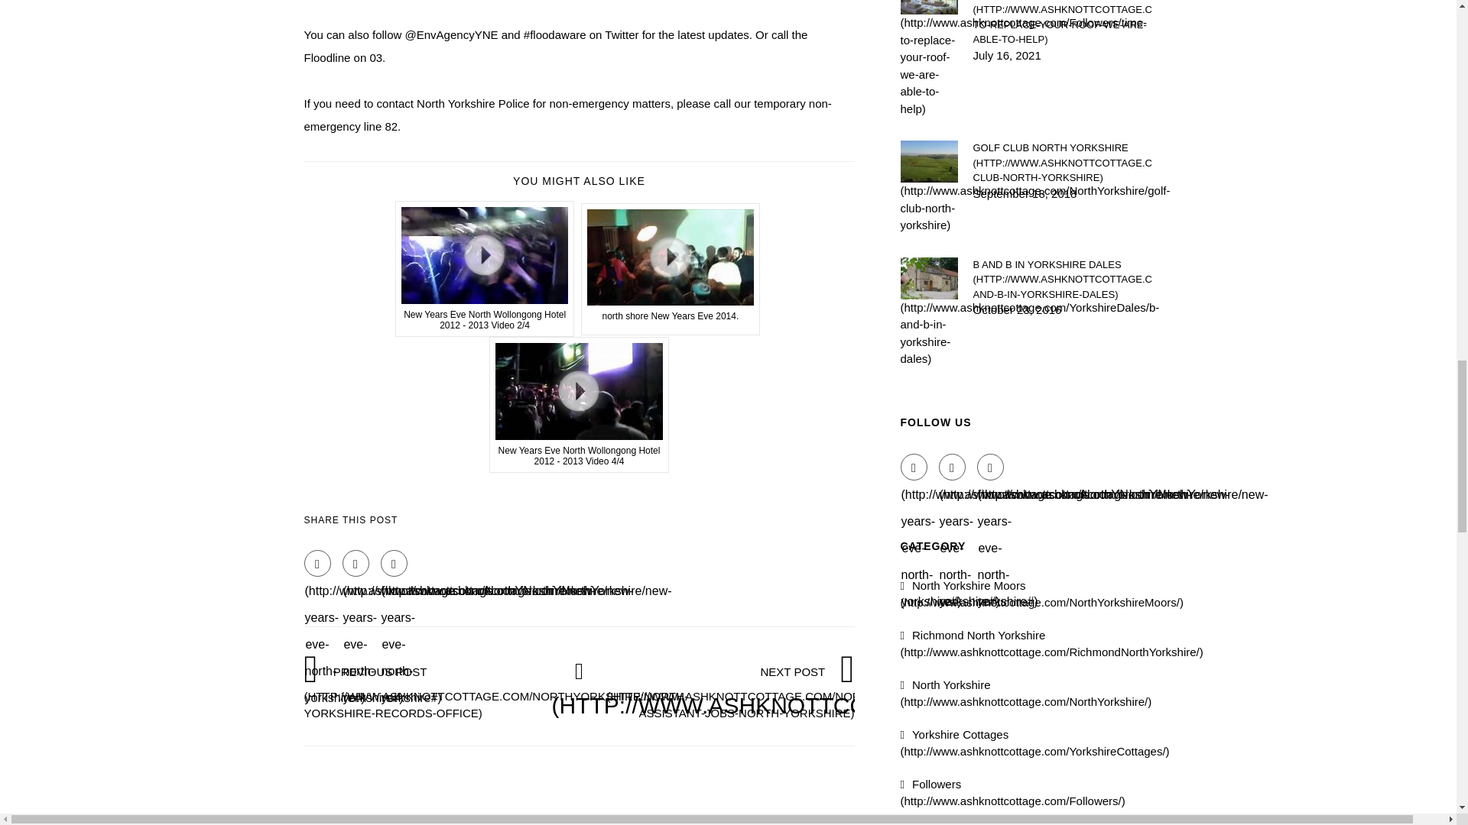  I want to click on View this video from YouTube, so click(485, 269).